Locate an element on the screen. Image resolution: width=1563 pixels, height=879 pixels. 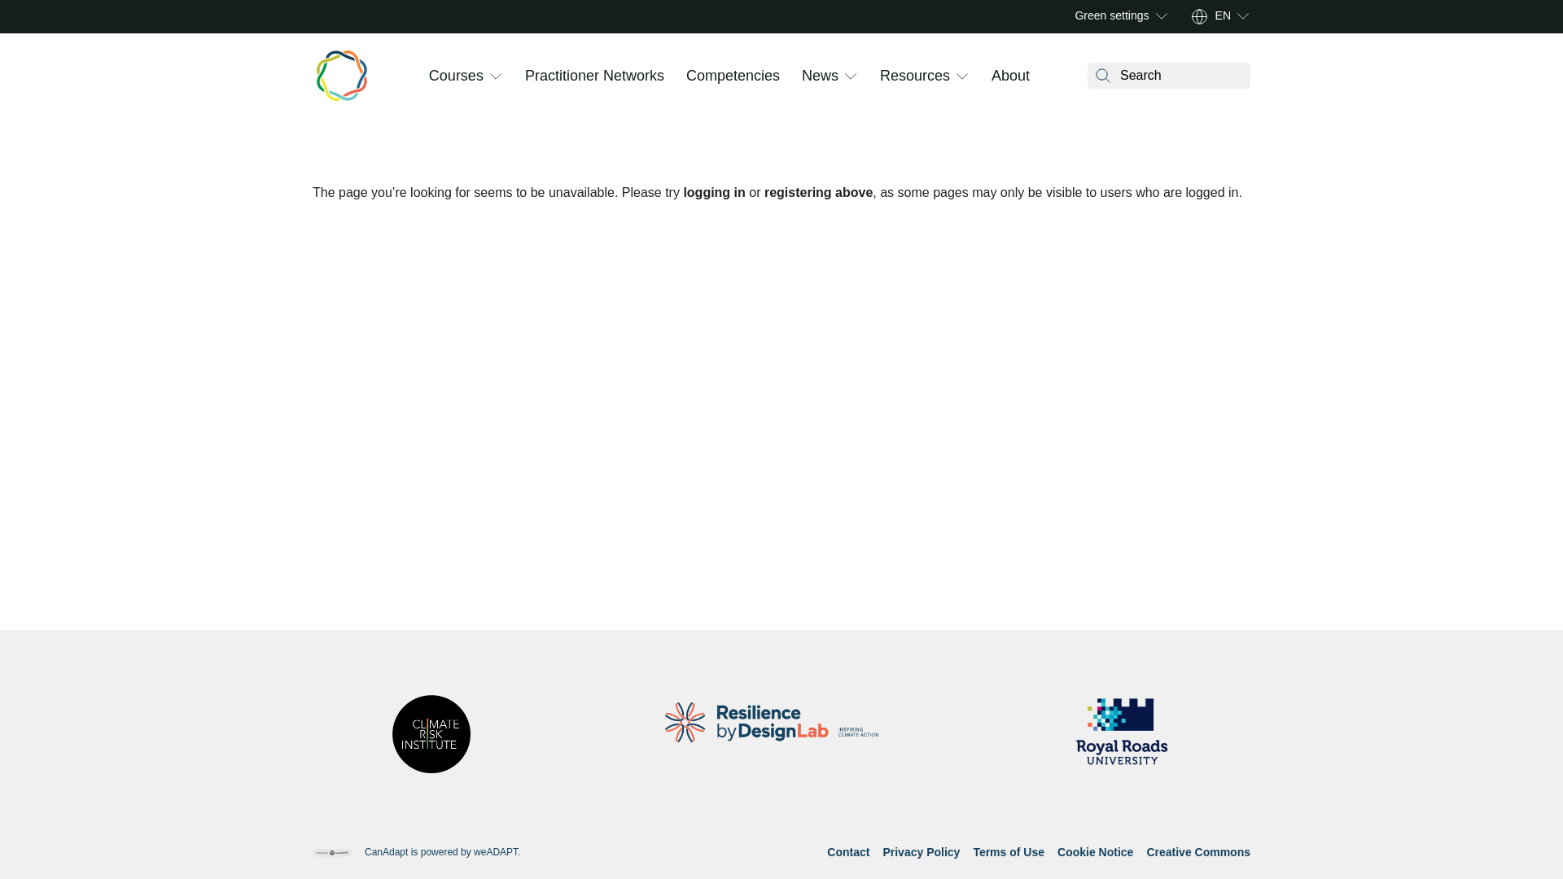
Competencies is located at coordinates (733, 75).